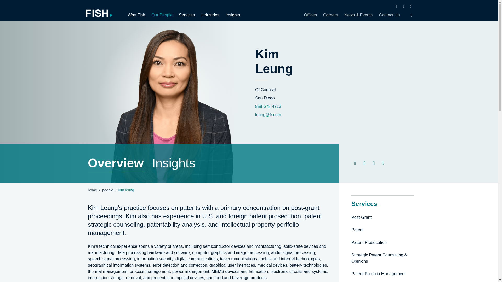  Describe the element at coordinates (138, 15) in the screenshot. I see `Why Fish` at that location.